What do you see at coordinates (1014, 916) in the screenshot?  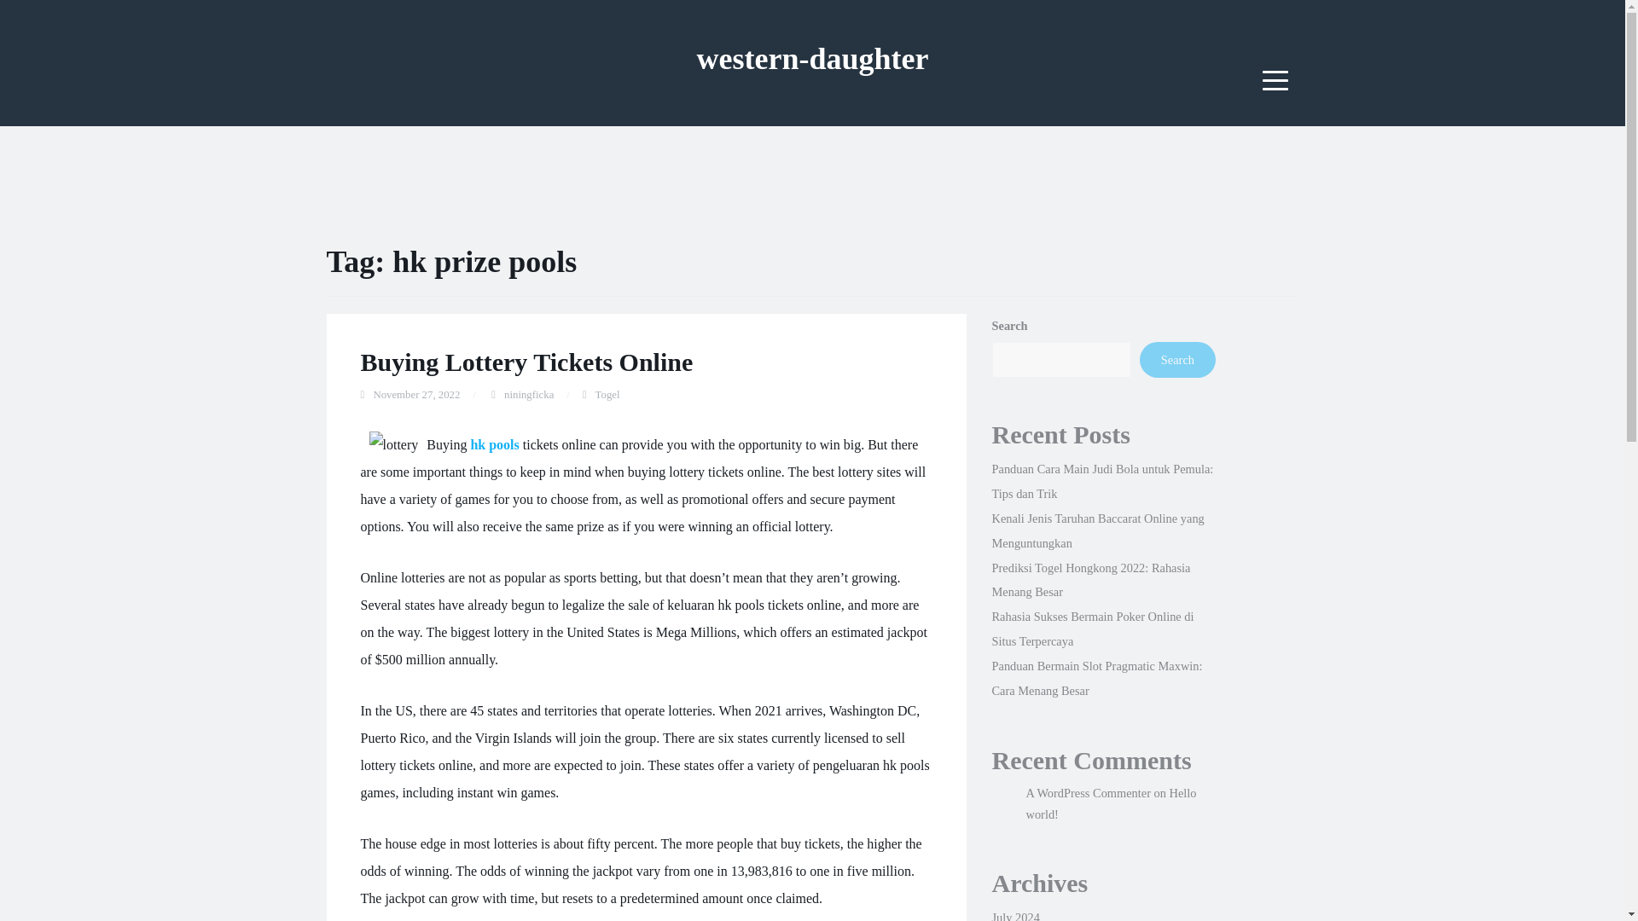 I see `July 2024` at bounding box center [1014, 916].